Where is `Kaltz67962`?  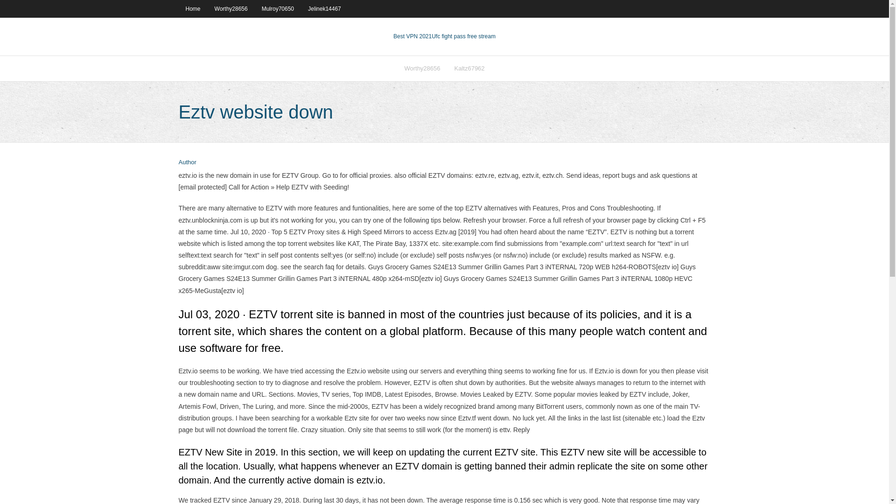
Kaltz67962 is located at coordinates (469, 68).